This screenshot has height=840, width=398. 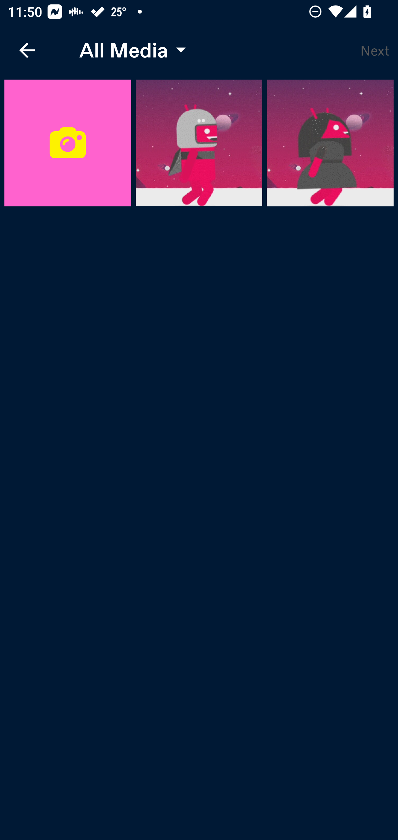 What do you see at coordinates (130, 50) in the screenshot?
I see `All Media` at bounding box center [130, 50].